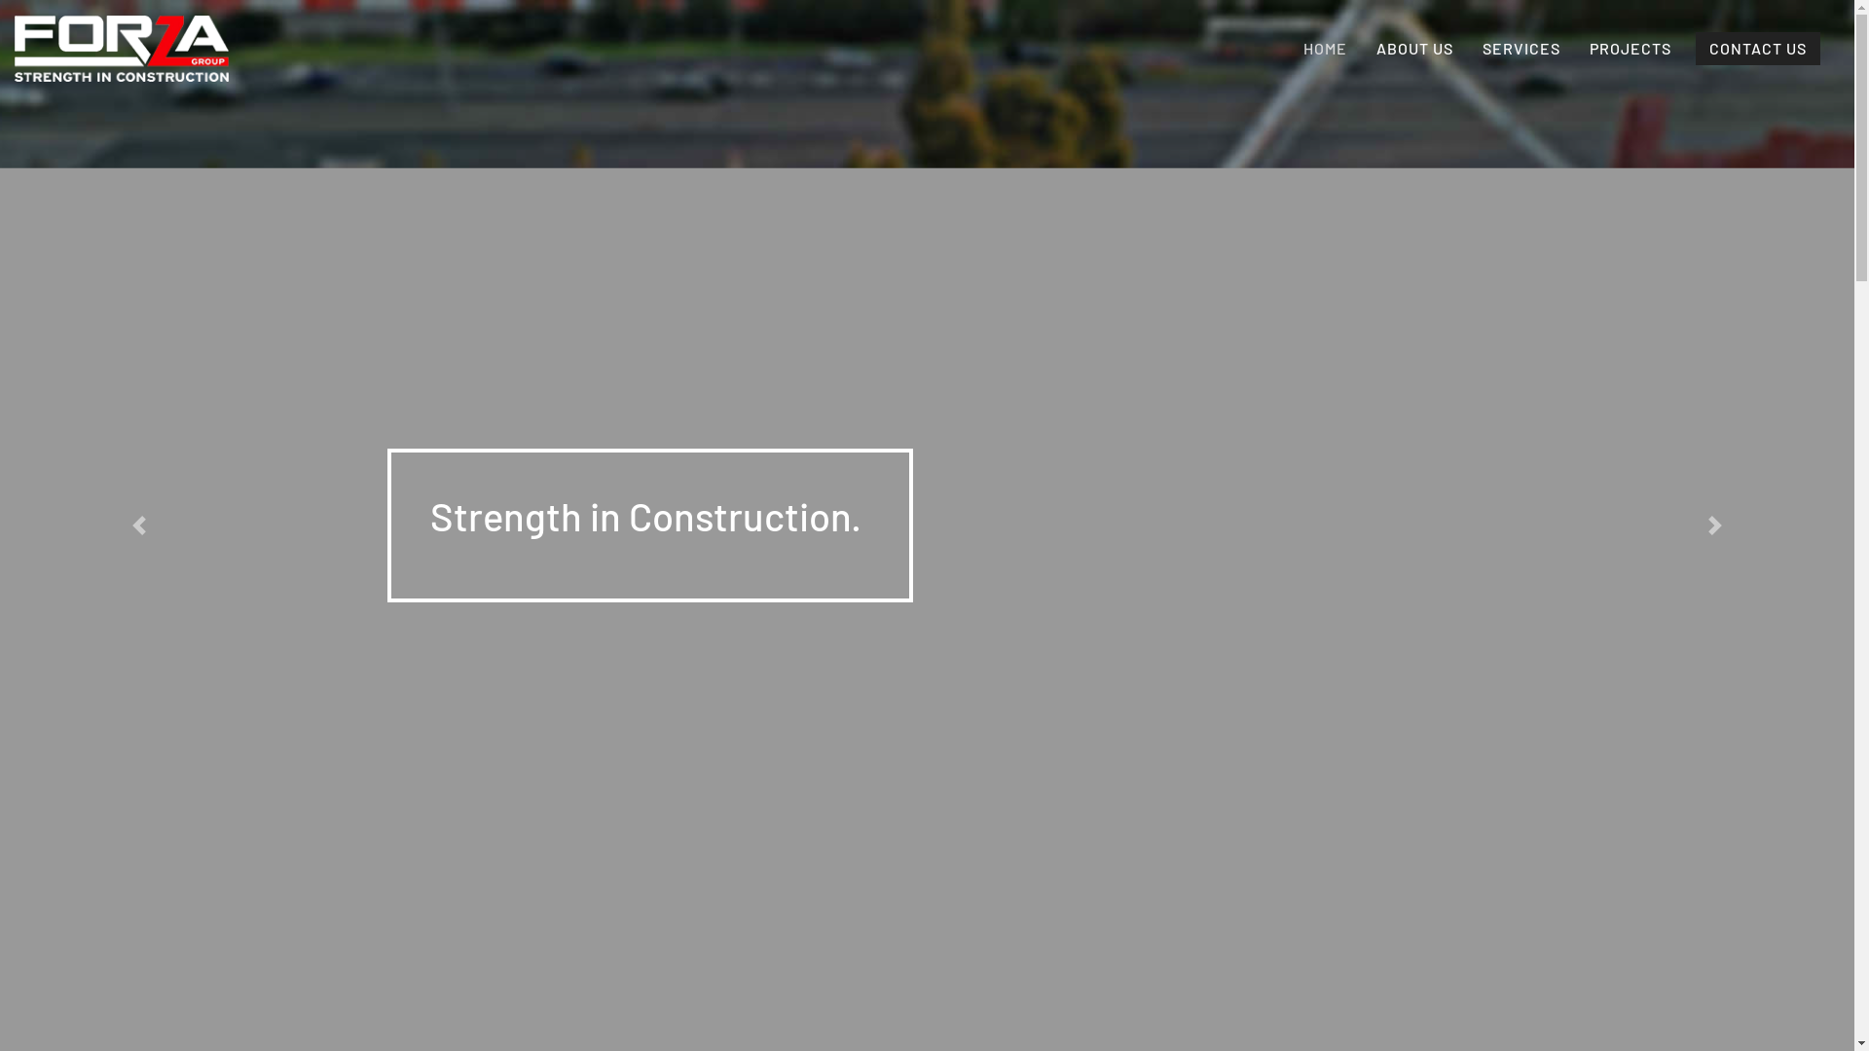 This screenshot has height=1051, width=1869. Describe the element at coordinates (1521, 49) in the screenshot. I see `SERVICES` at that location.